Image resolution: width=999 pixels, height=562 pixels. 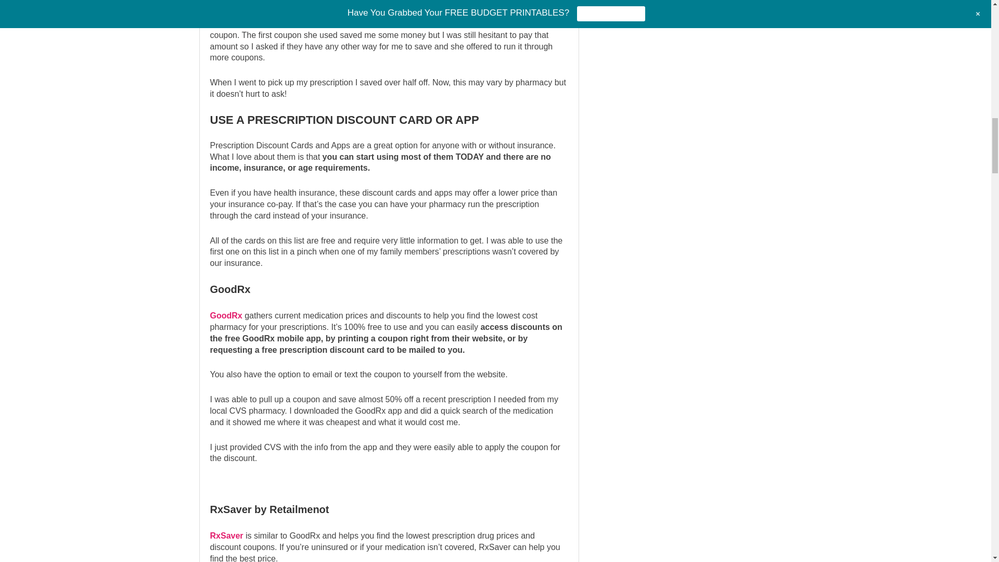 I want to click on RxSaver, so click(x=227, y=535).